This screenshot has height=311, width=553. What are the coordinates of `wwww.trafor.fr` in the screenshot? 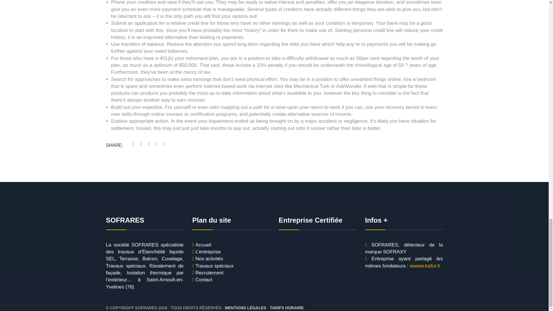 It's located at (425, 266).